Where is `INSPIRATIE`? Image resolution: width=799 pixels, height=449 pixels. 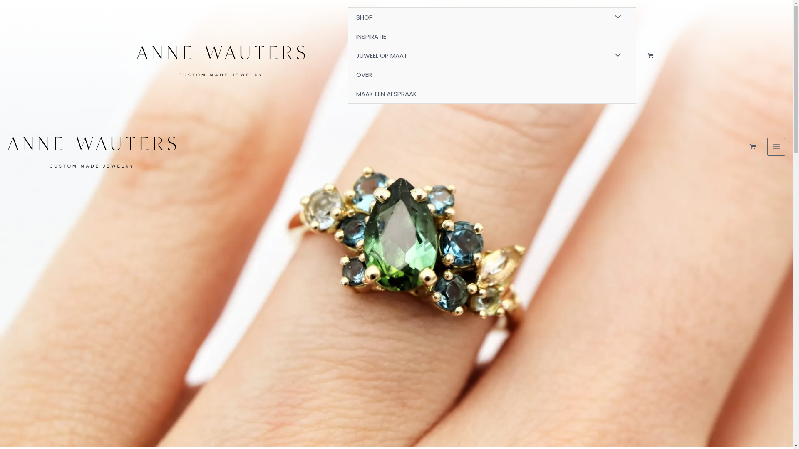
INSPIRATIE is located at coordinates (492, 37).